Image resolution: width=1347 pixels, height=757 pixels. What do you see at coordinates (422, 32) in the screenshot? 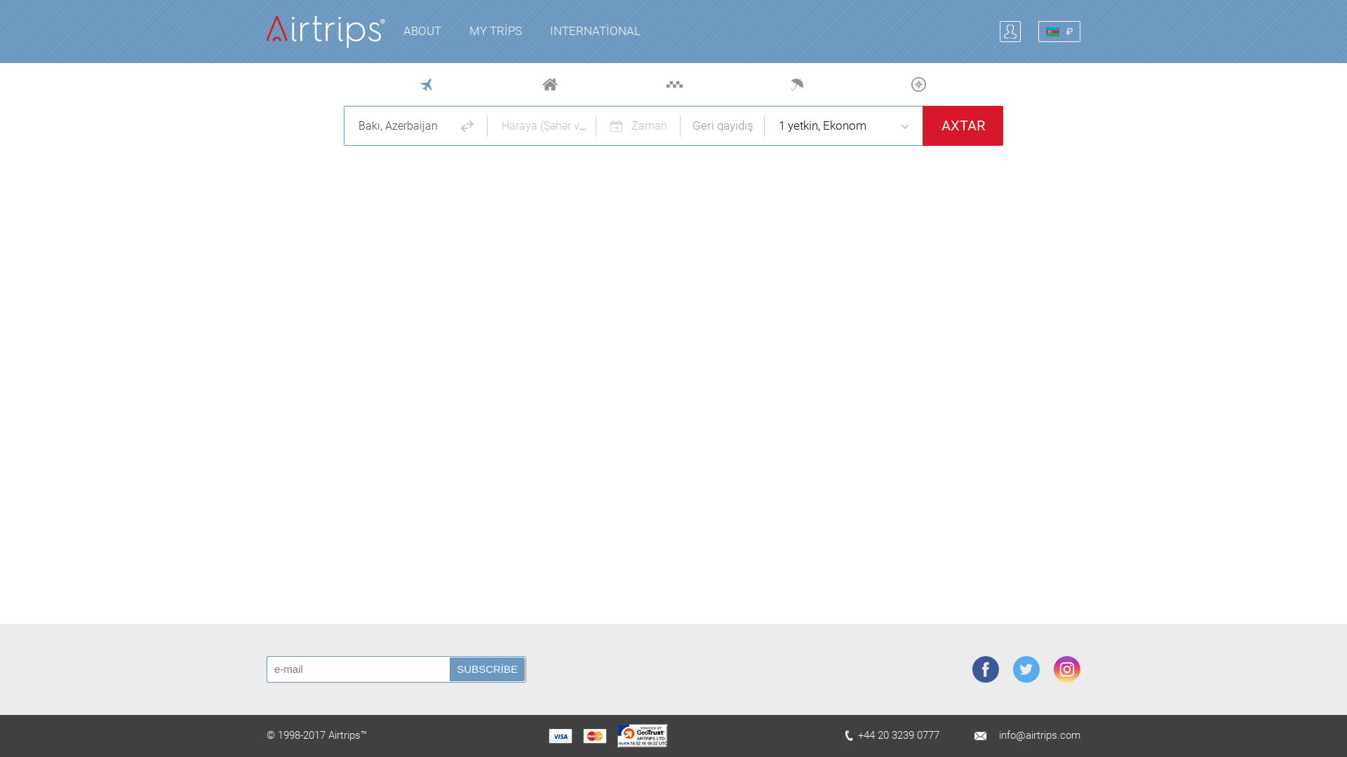
I see `ABOUT` at bounding box center [422, 32].